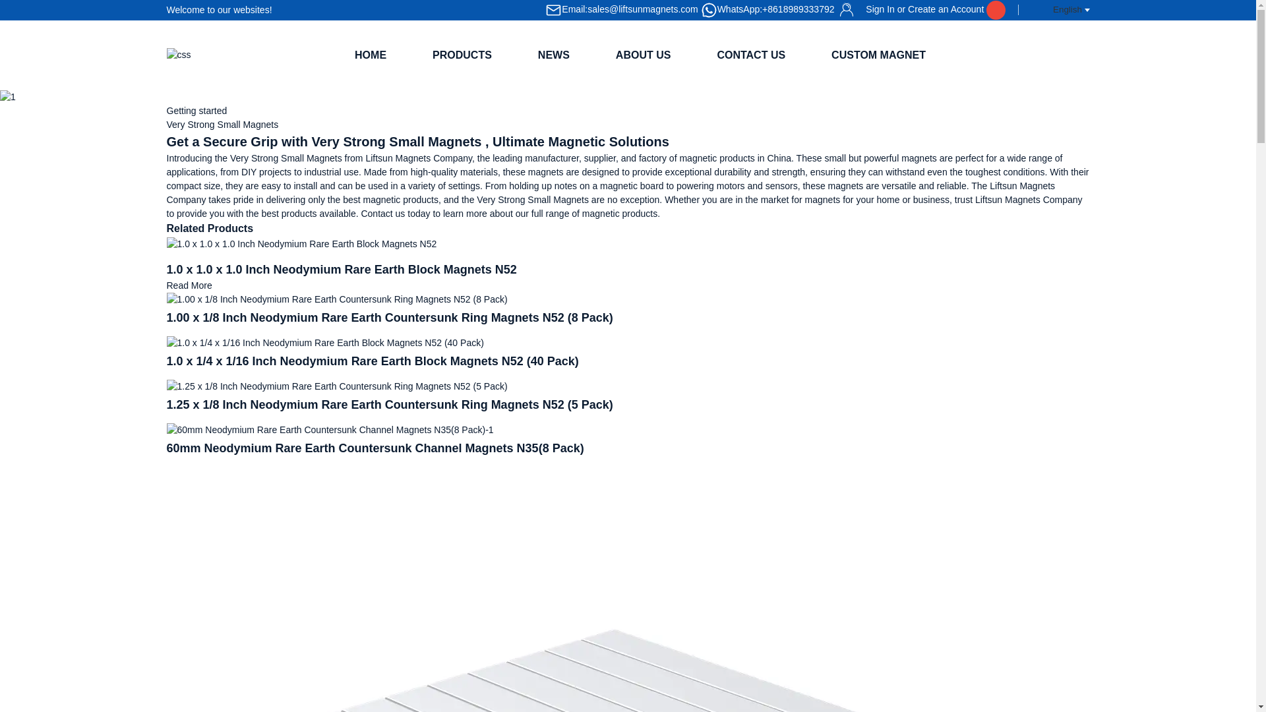  What do you see at coordinates (196, 111) in the screenshot?
I see `Getting started` at bounding box center [196, 111].